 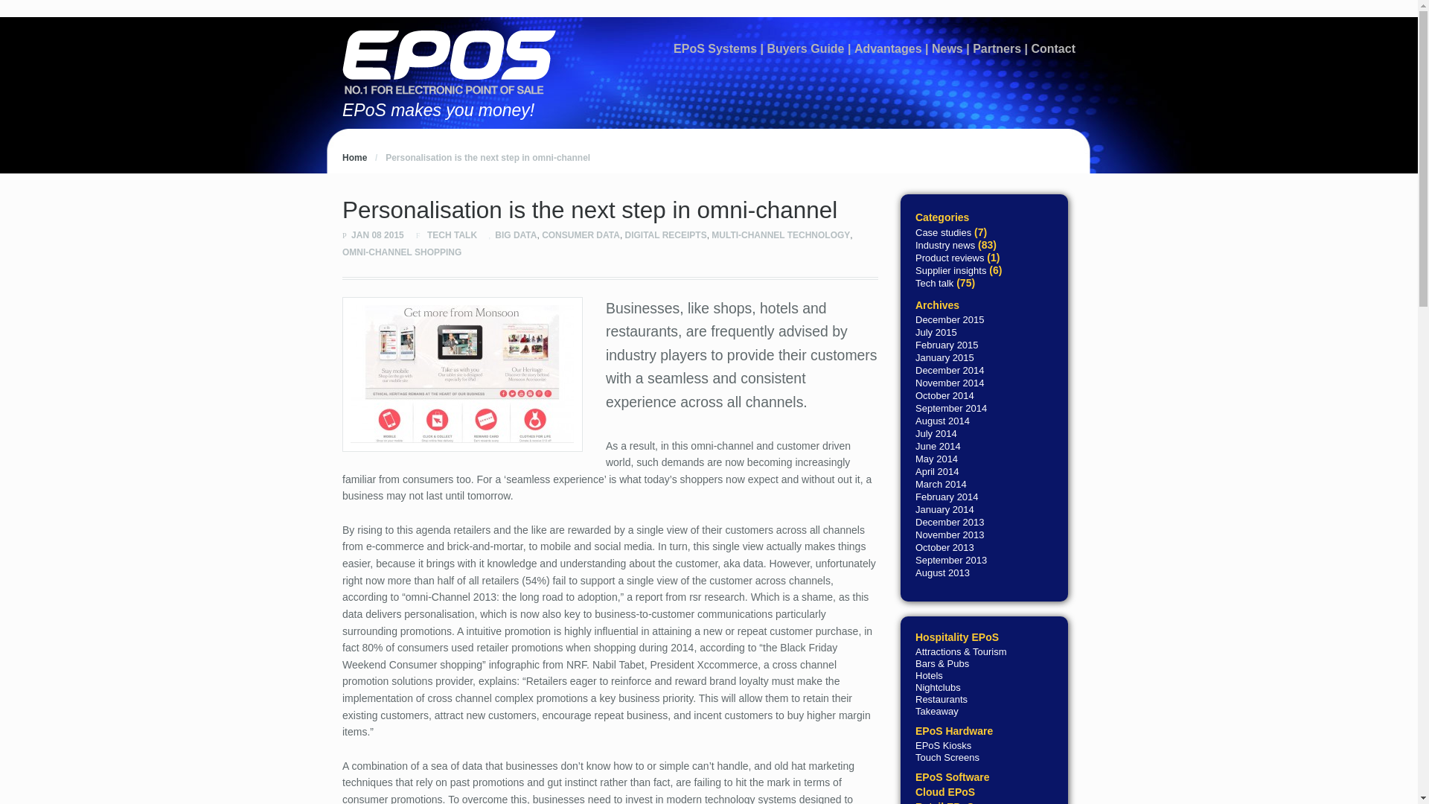 I want to click on CONSUMER DATA, so click(x=581, y=234).